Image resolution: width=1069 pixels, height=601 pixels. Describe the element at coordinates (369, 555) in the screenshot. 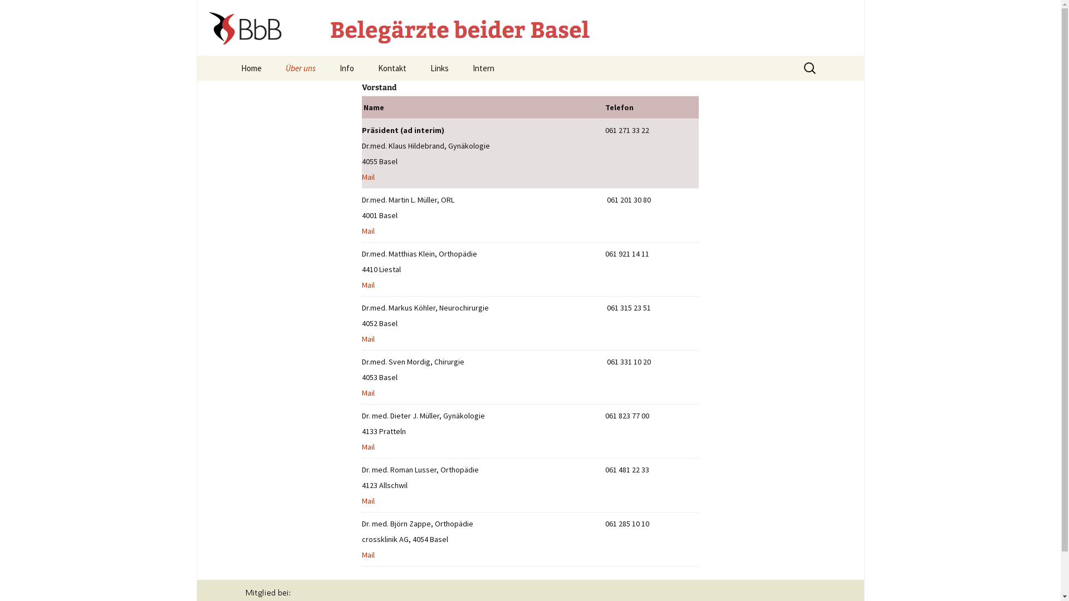

I see `Mail` at that location.